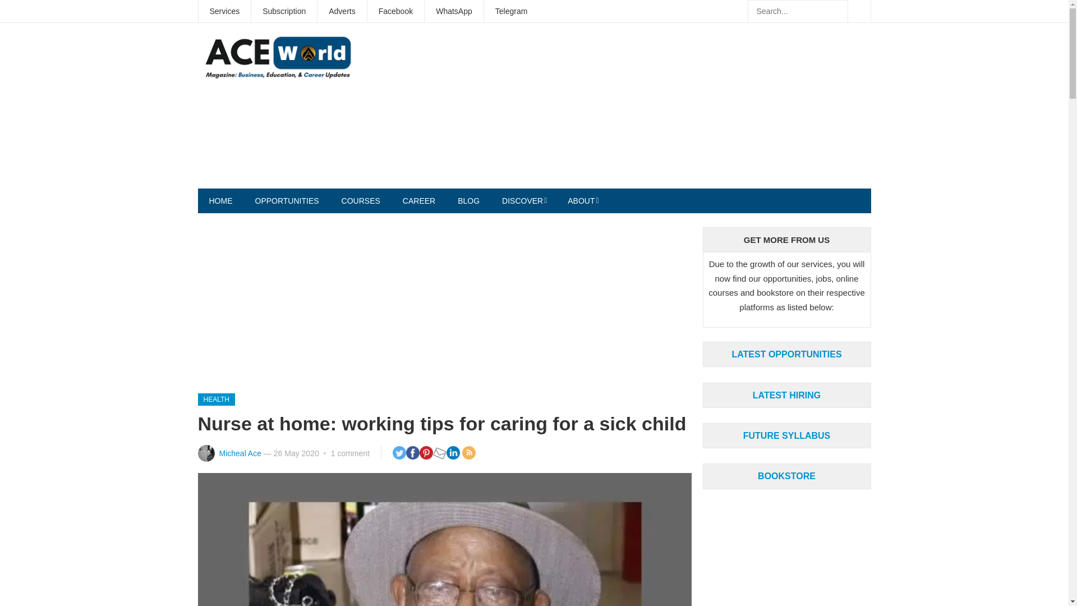 Image resolution: width=1077 pixels, height=606 pixels. Describe the element at coordinates (454, 11) in the screenshot. I see `WhatsApp` at that location.